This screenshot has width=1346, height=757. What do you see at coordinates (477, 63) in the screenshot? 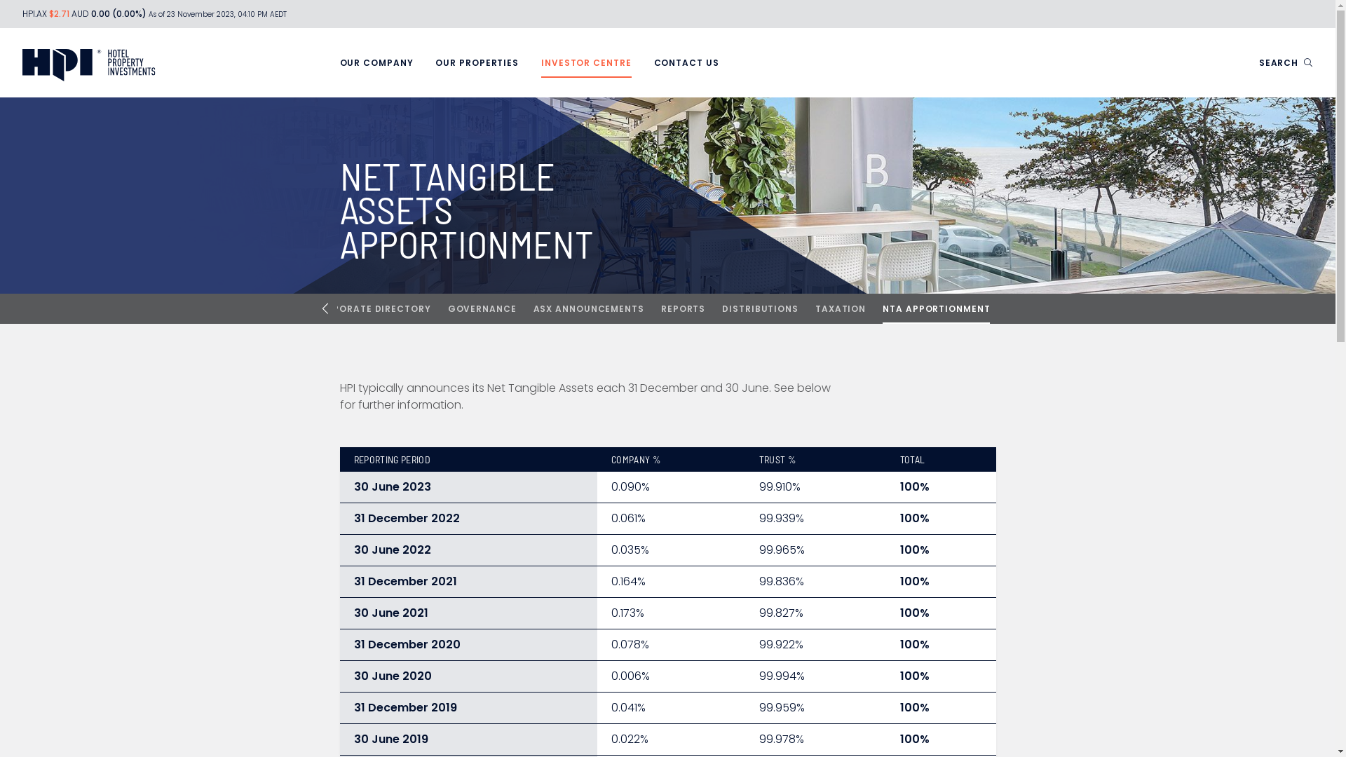
I see `OUR PROPERTIES` at bounding box center [477, 63].